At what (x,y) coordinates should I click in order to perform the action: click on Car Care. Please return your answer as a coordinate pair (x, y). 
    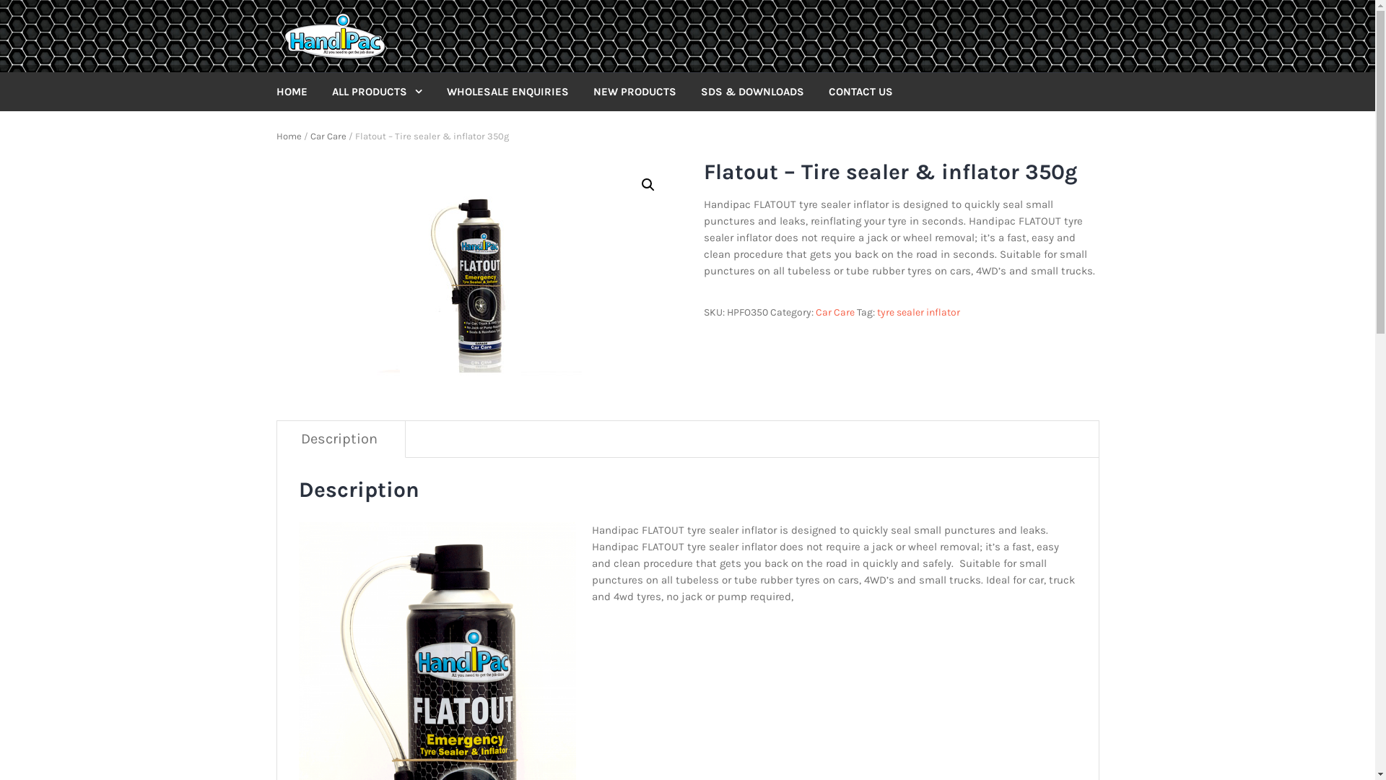
    Looking at the image, I should click on (328, 136).